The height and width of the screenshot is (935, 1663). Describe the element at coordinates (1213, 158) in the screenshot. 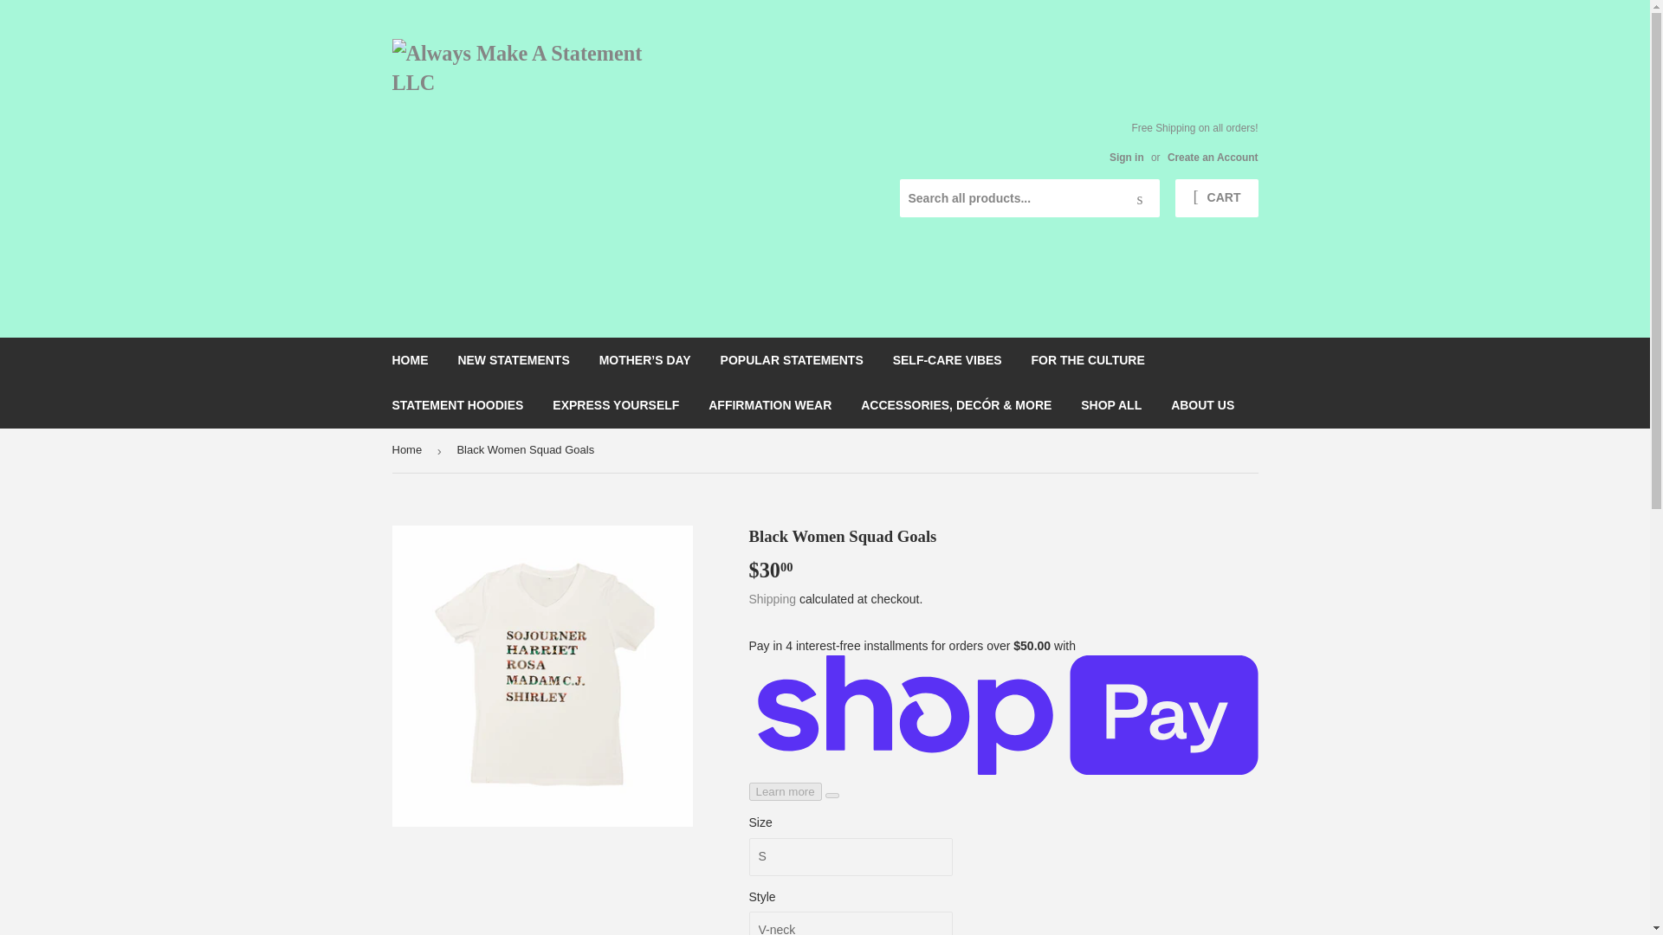

I see `Create an Account` at that location.